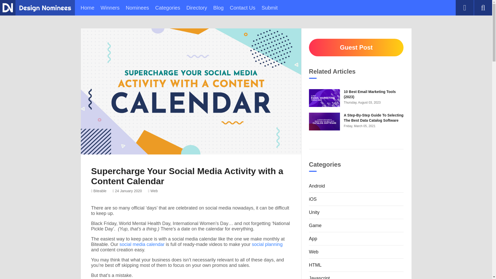  I want to click on social media calendar, so click(142, 244).